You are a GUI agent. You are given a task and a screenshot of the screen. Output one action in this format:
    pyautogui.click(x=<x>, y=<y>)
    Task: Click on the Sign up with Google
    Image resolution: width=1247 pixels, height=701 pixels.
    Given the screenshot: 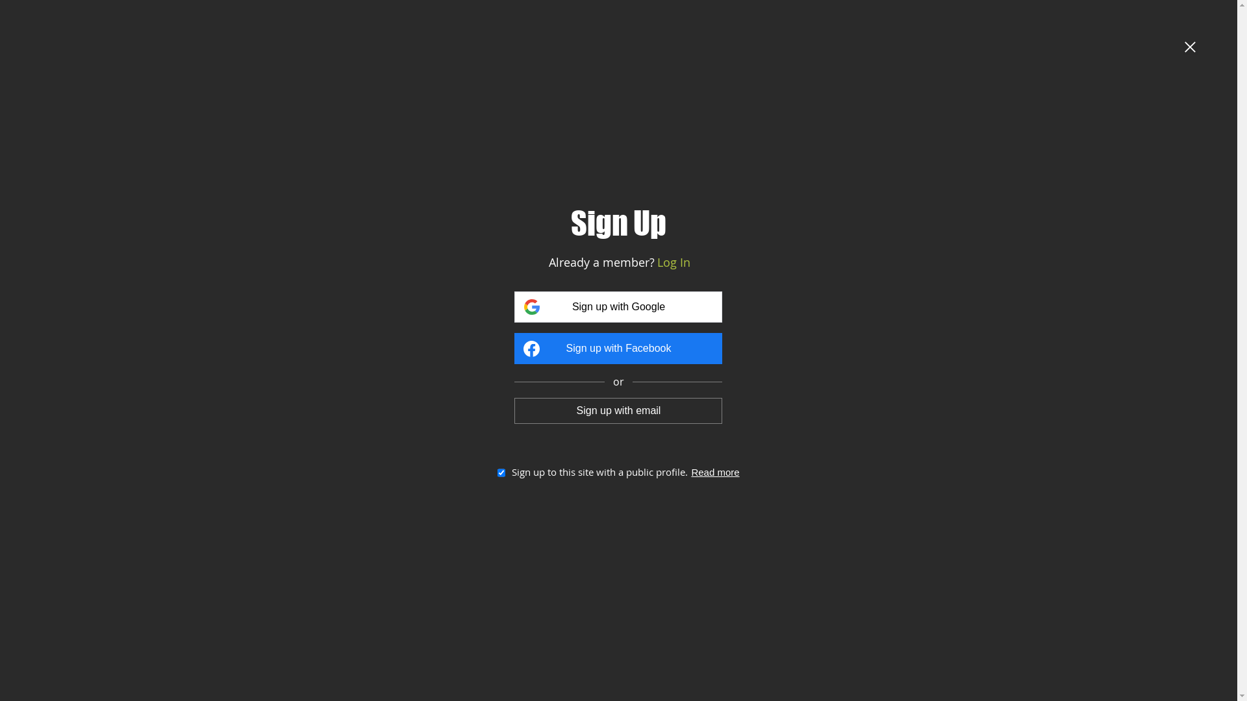 What is the action you would take?
    pyautogui.click(x=618, y=307)
    